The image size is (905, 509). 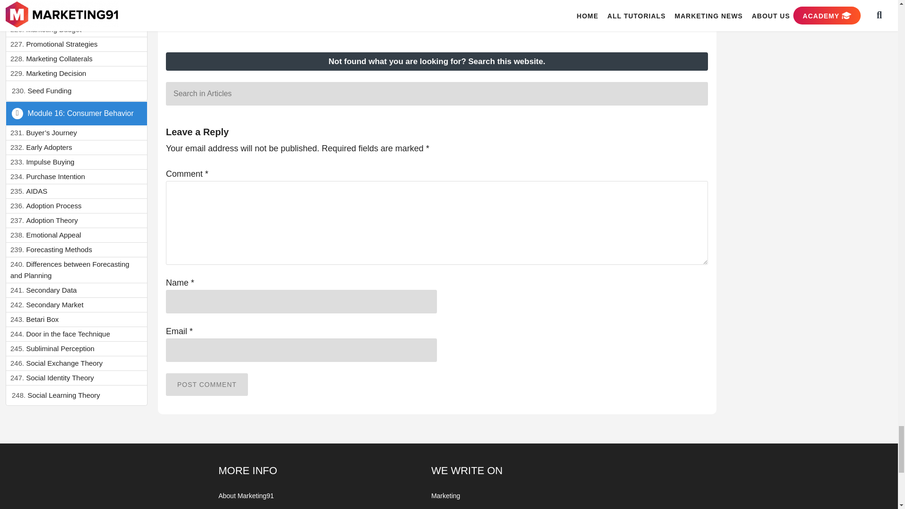 I want to click on Post Comment, so click(x=206, y=385).